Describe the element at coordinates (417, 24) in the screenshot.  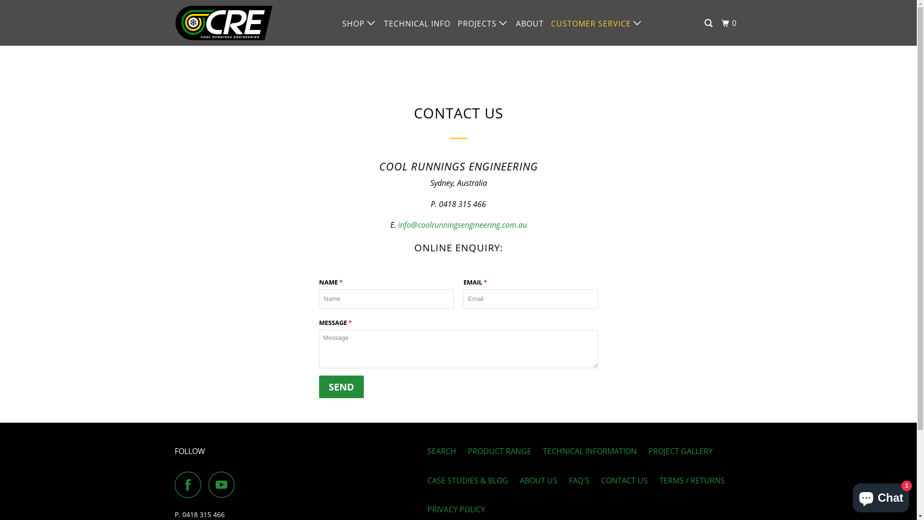
I see `TECHNICAL INFO` at that location.